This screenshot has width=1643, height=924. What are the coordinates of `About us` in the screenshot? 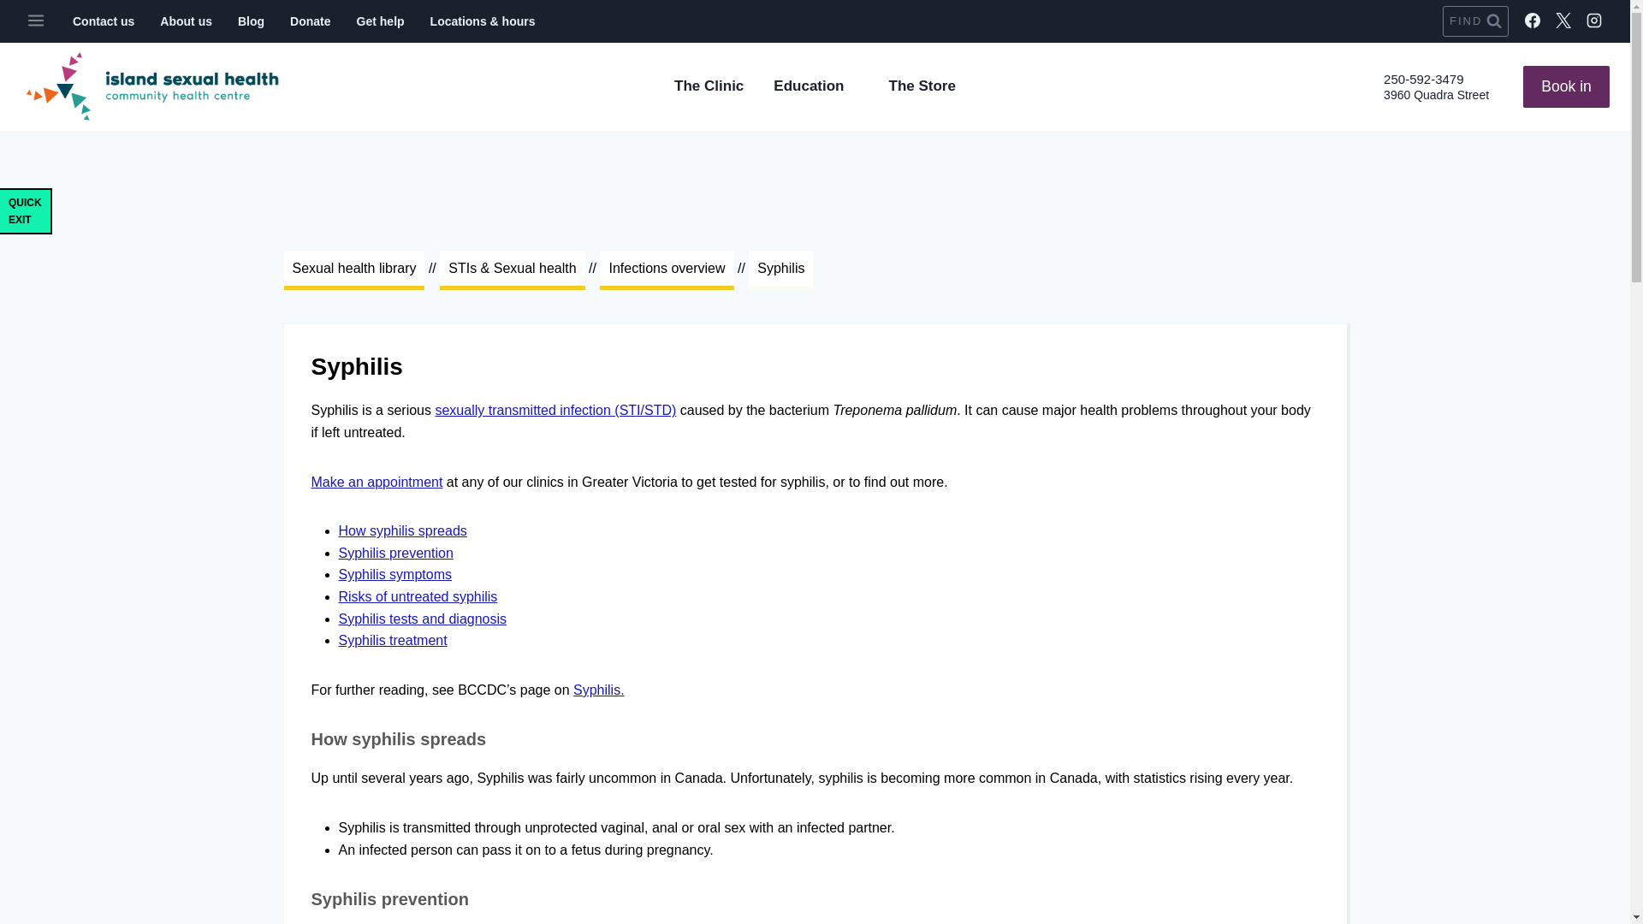 It's located at (187, 21).